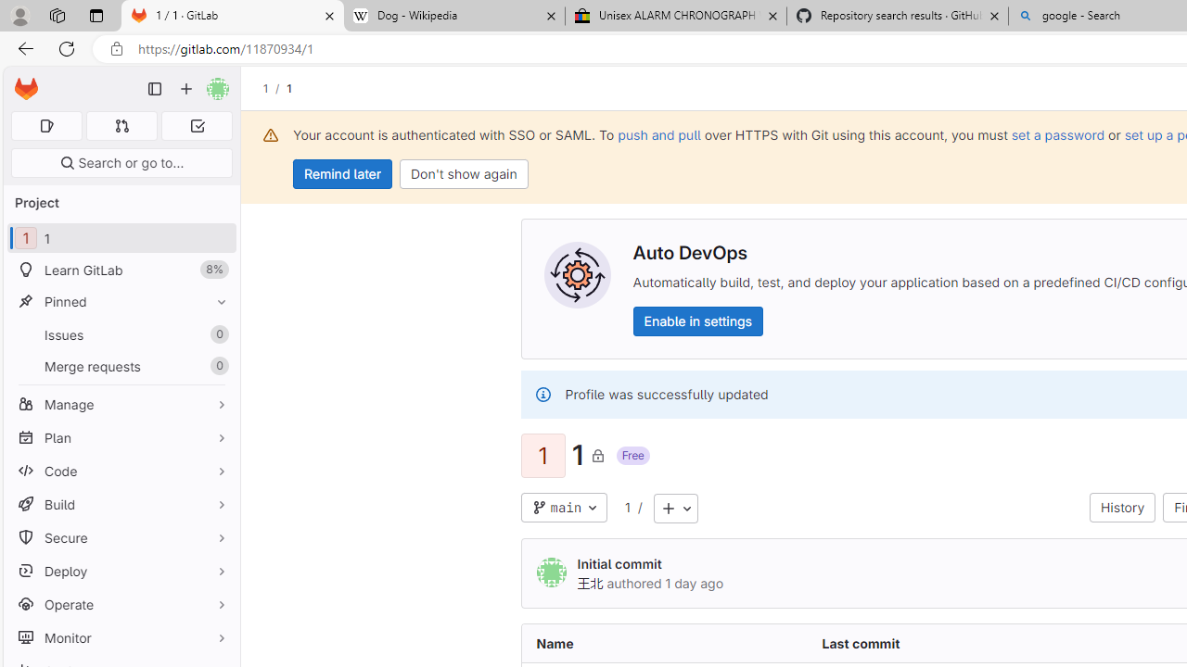  I want to click on Code, so click(121, 471).